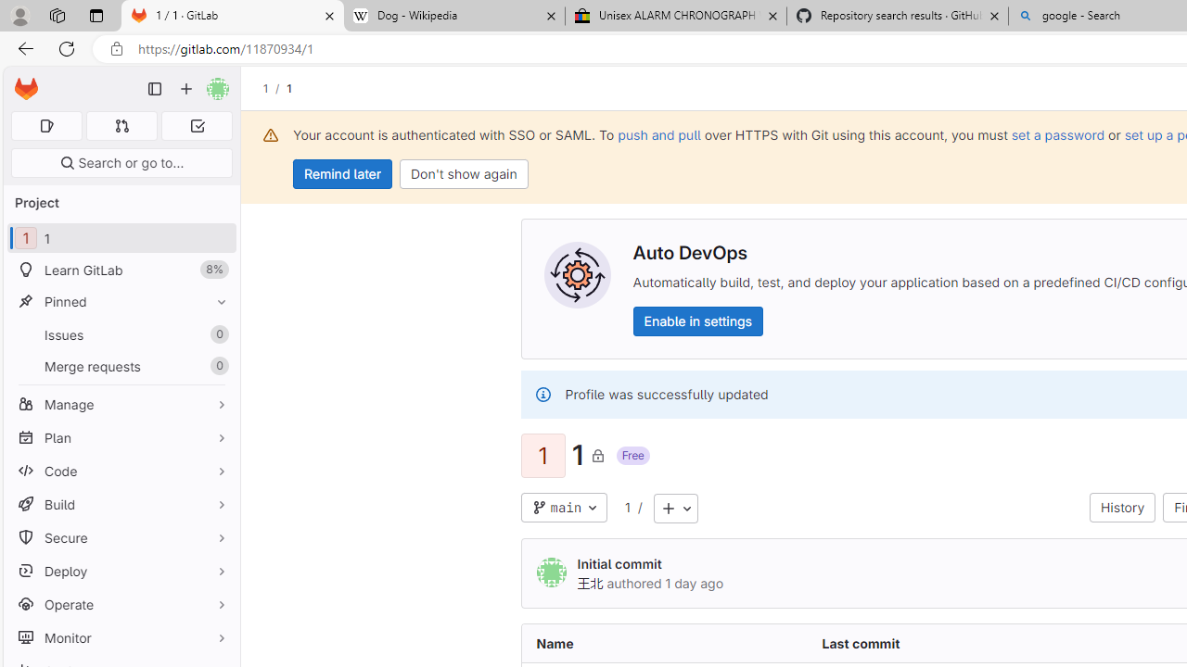  I want to click on Code, so click(121, 471).